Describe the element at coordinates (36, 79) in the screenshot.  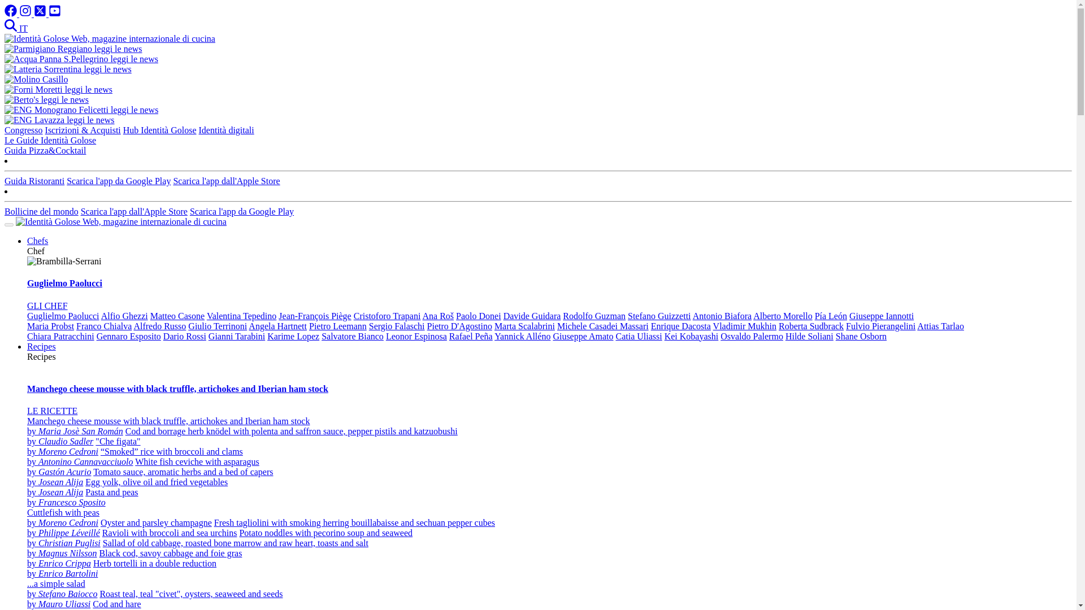
I see `Molino Casillo` at that location.